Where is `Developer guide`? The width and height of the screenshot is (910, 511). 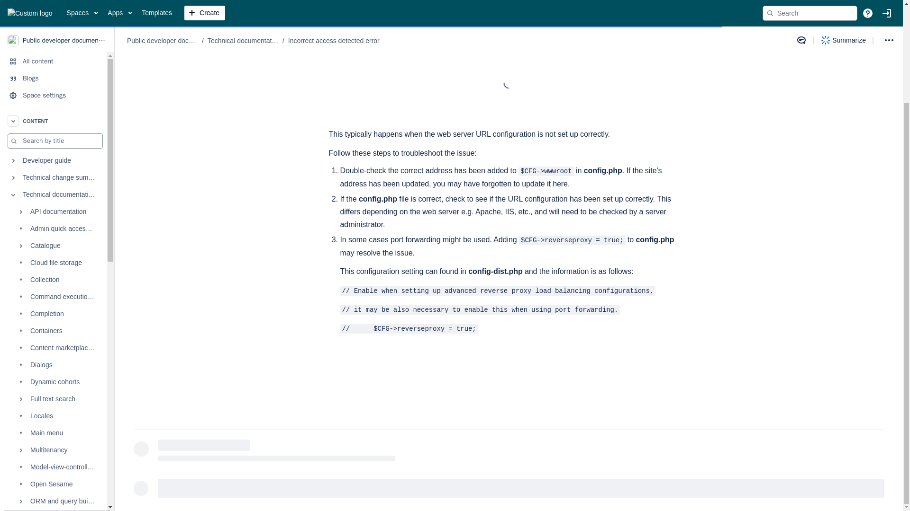
Developer guide is located at coordinates (53, 38).